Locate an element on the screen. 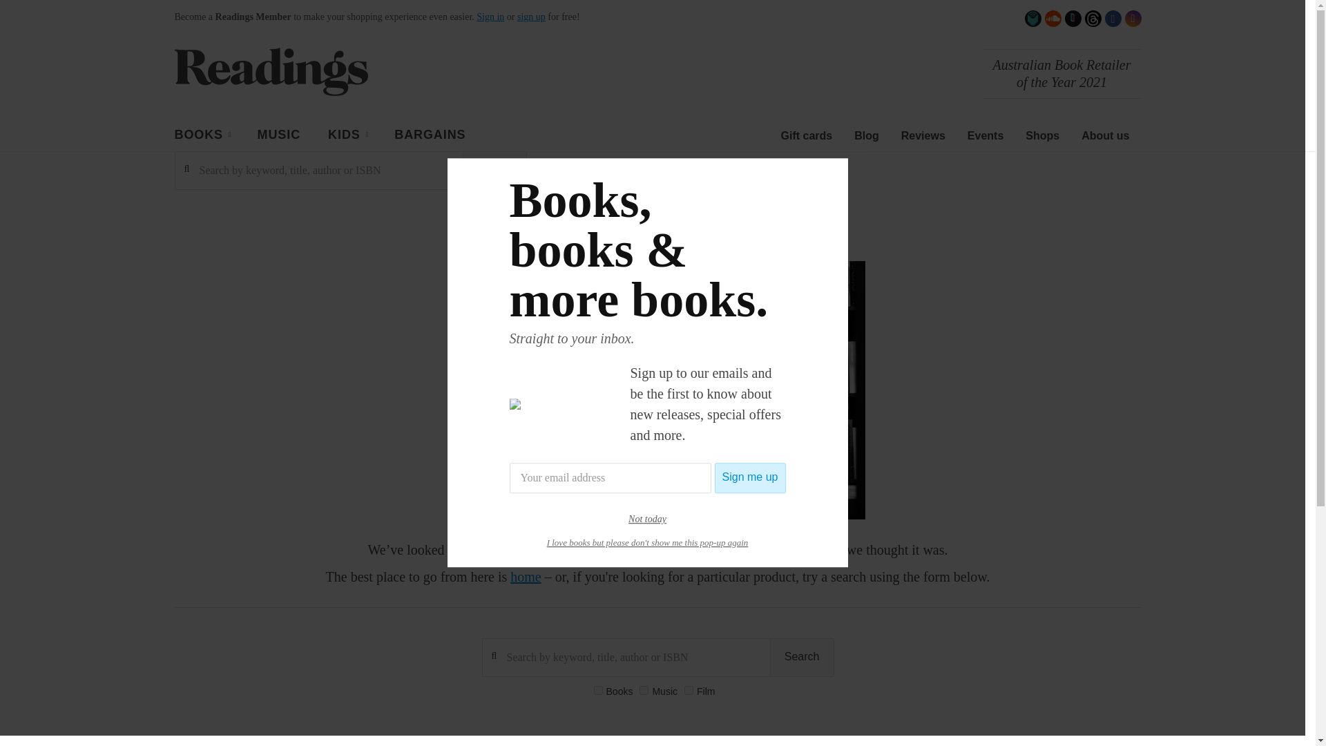  1 is located at coordinates (689, 689).